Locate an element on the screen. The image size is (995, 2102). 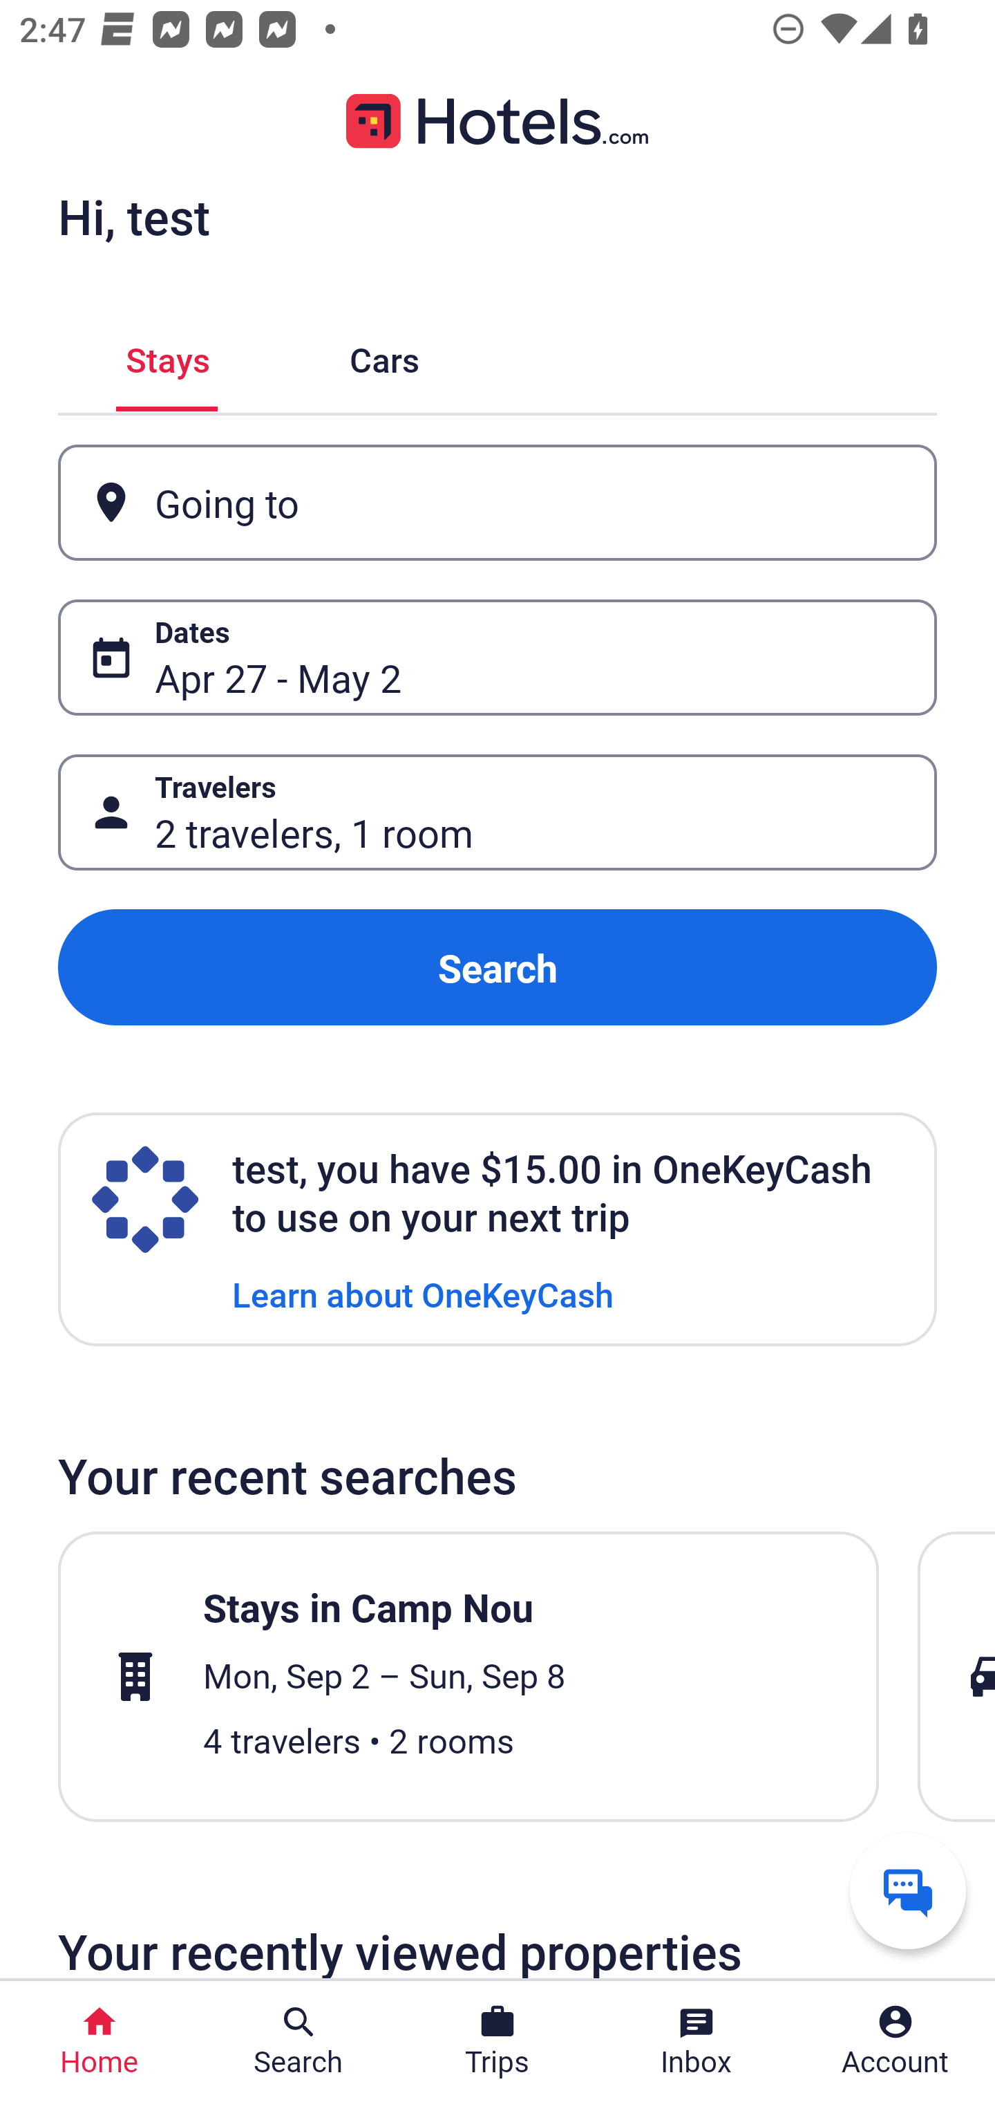
Going to Button is located at coordinates (497, 503).